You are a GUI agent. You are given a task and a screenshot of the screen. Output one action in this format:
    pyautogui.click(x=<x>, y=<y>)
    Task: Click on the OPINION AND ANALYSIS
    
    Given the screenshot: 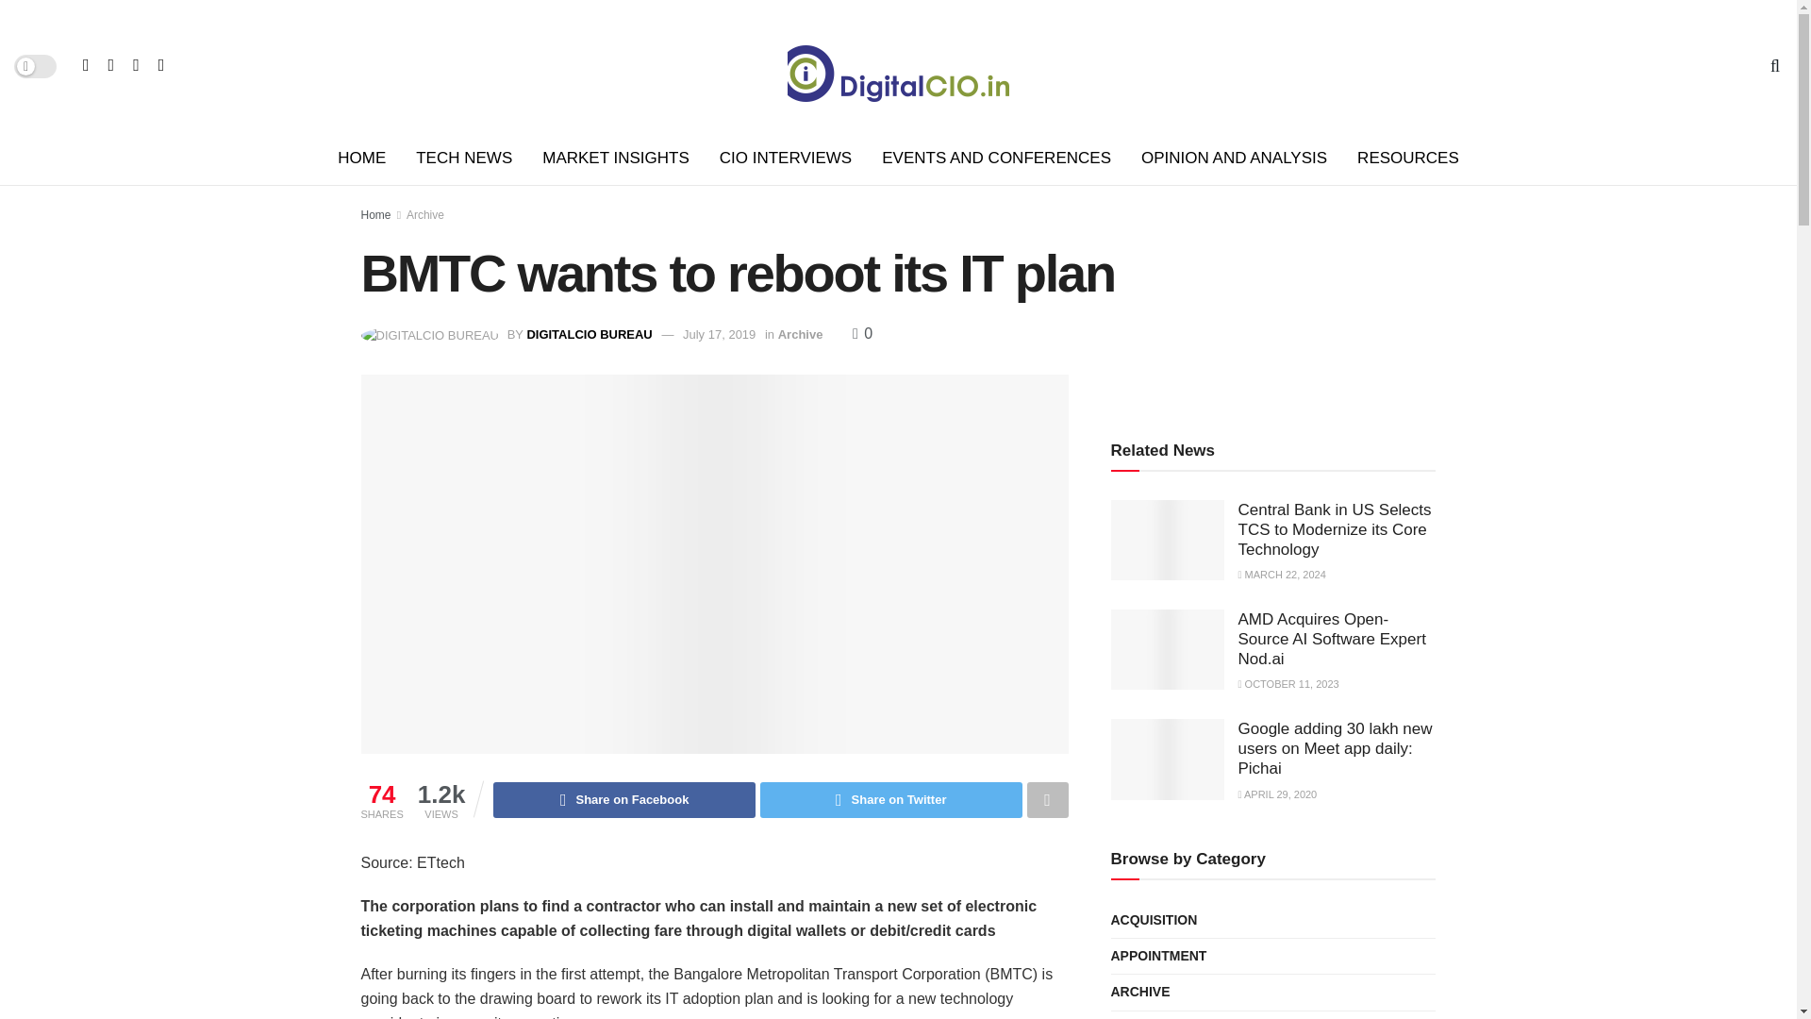 What is the action you would take?
    pyautogui.click(x=1234, y=159)
    